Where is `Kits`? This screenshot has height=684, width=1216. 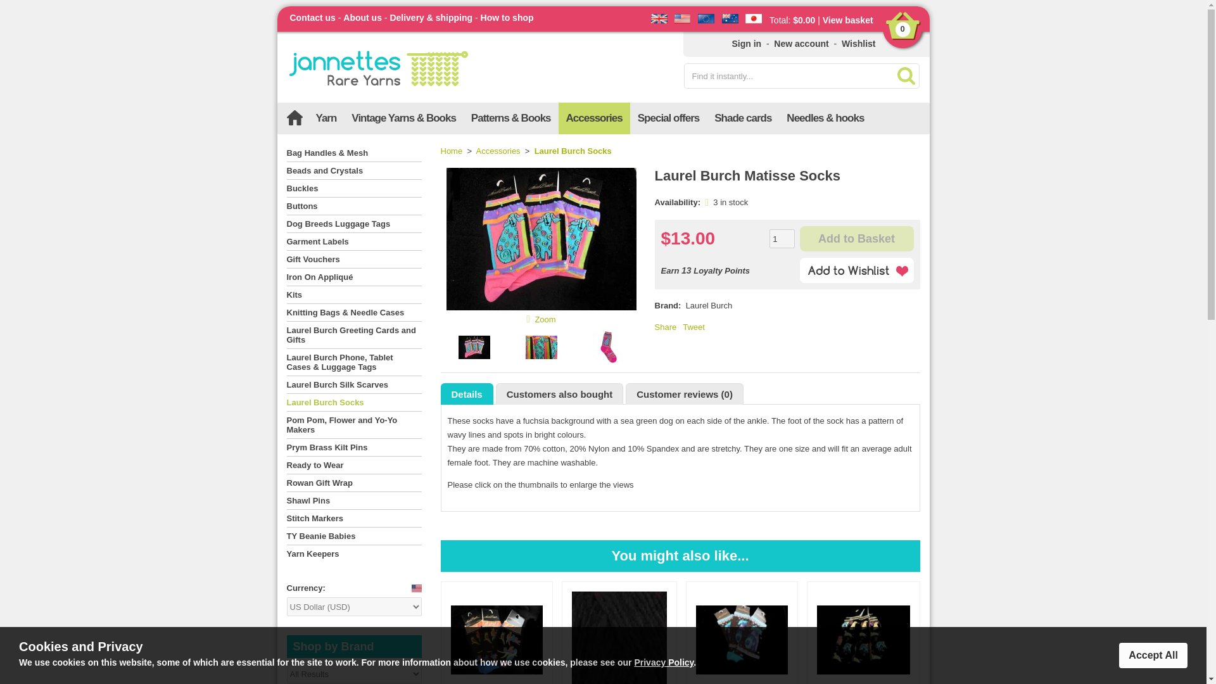 Kits is located at coordinates (353, 294).